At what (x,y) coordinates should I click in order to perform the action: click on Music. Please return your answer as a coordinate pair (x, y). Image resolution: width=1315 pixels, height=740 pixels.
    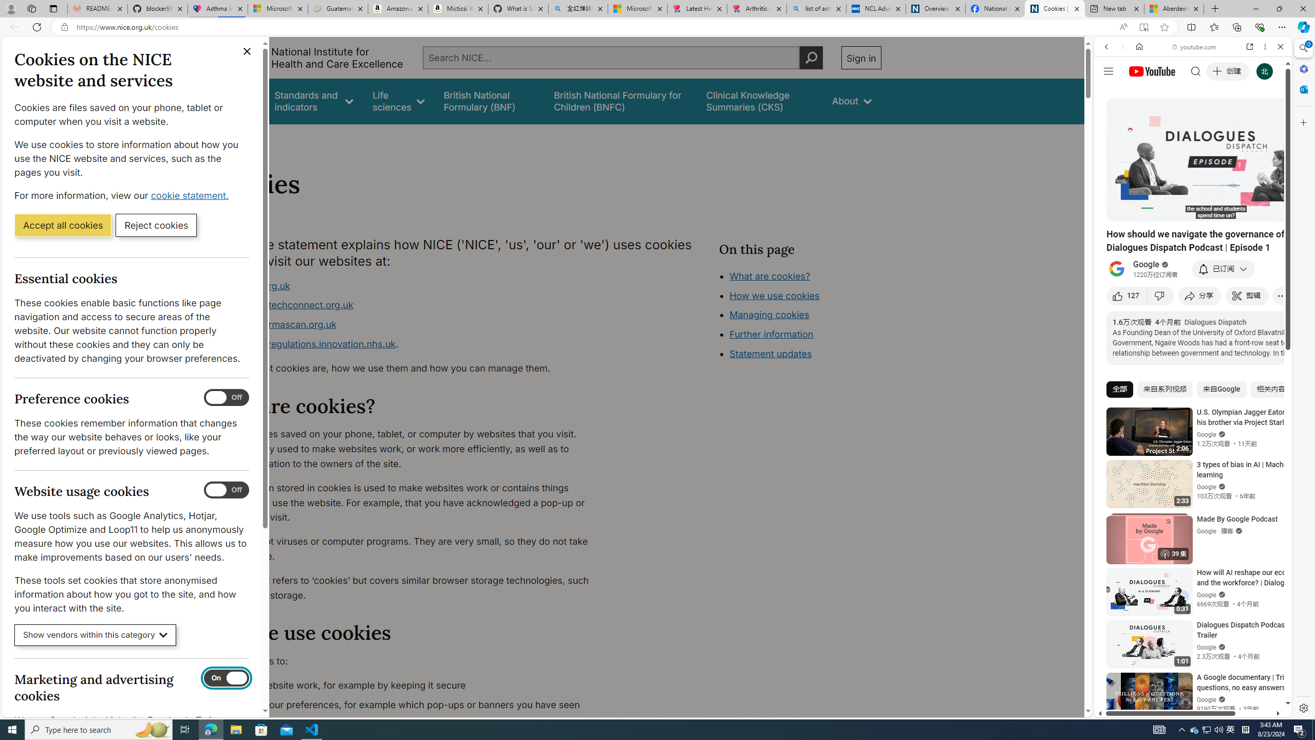
    Looking at the image, I should click on (1193, 280).